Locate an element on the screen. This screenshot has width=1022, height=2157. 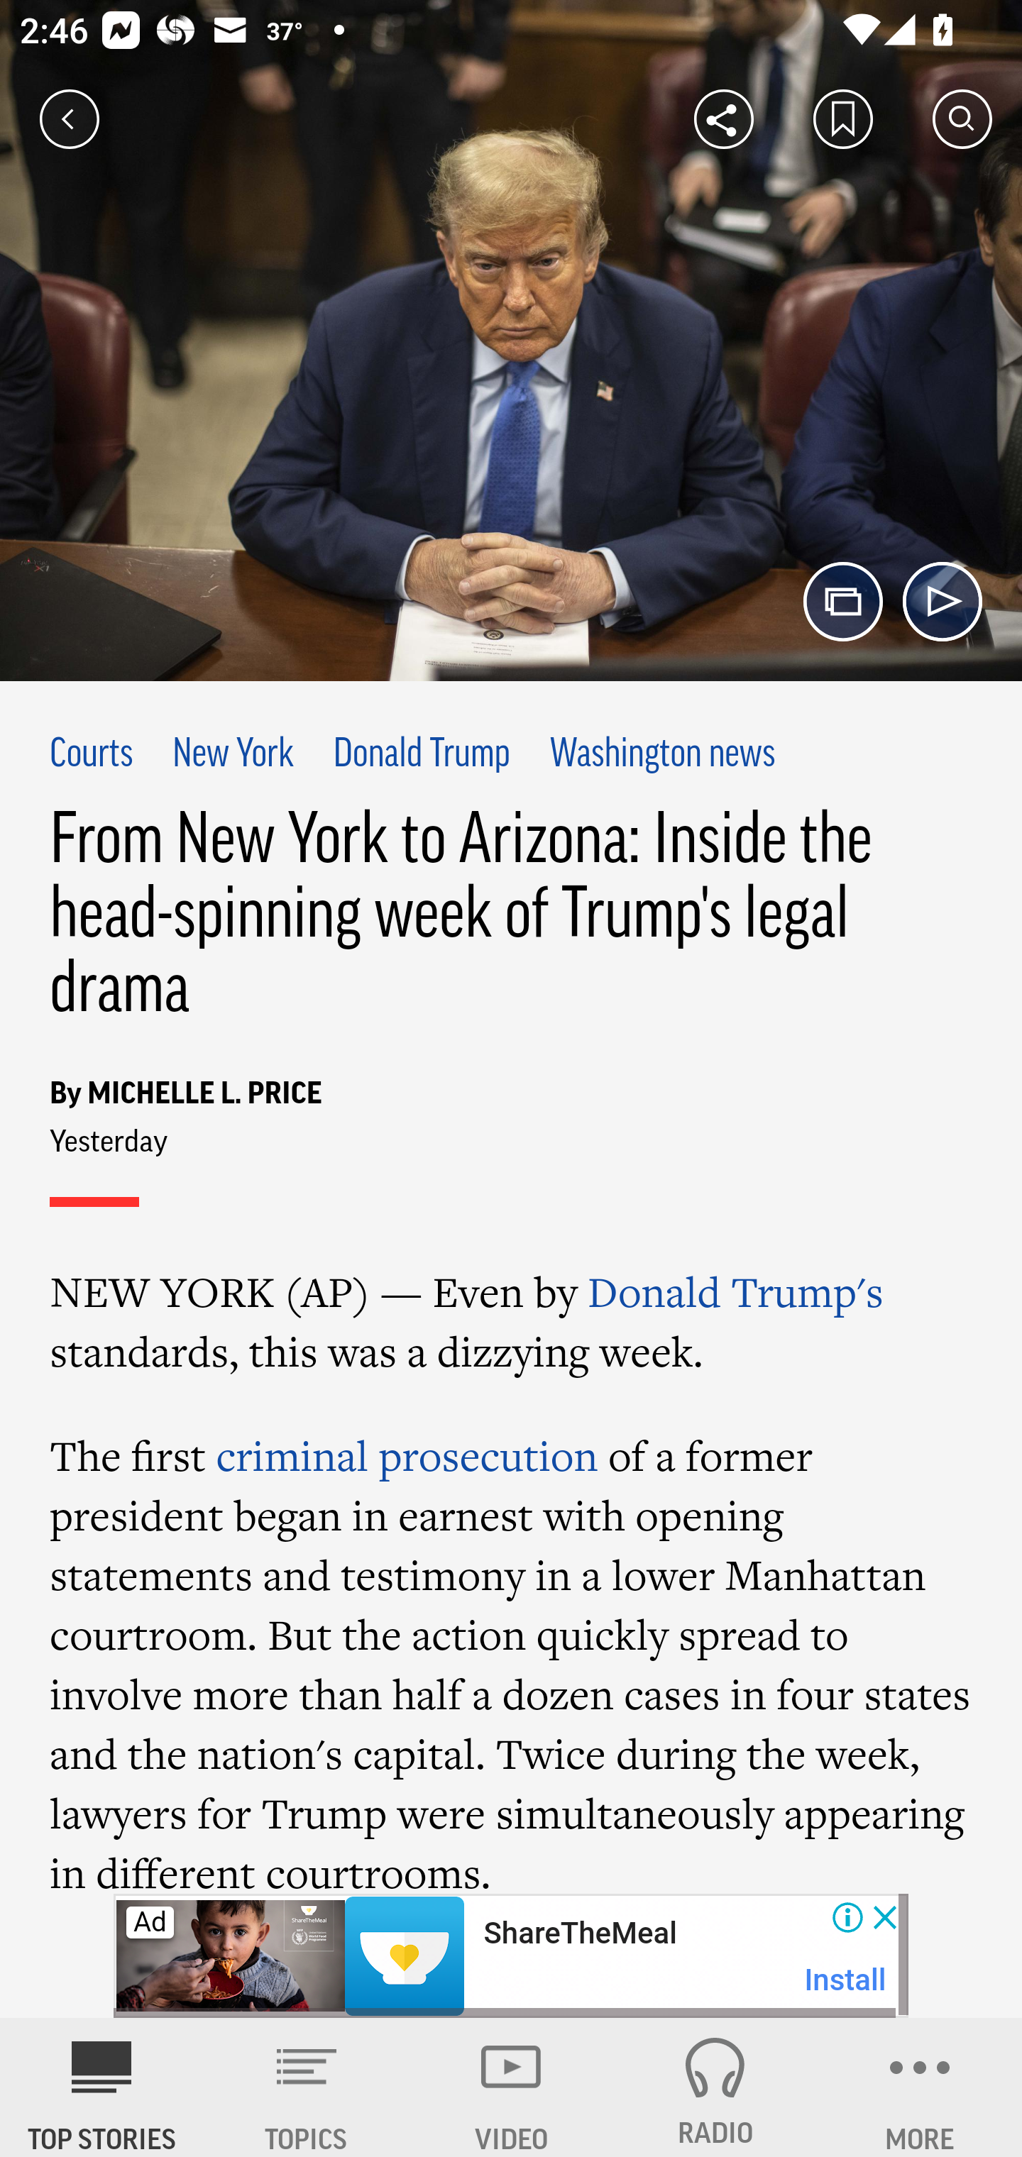
MORE is located at coordinates (920, 2087).